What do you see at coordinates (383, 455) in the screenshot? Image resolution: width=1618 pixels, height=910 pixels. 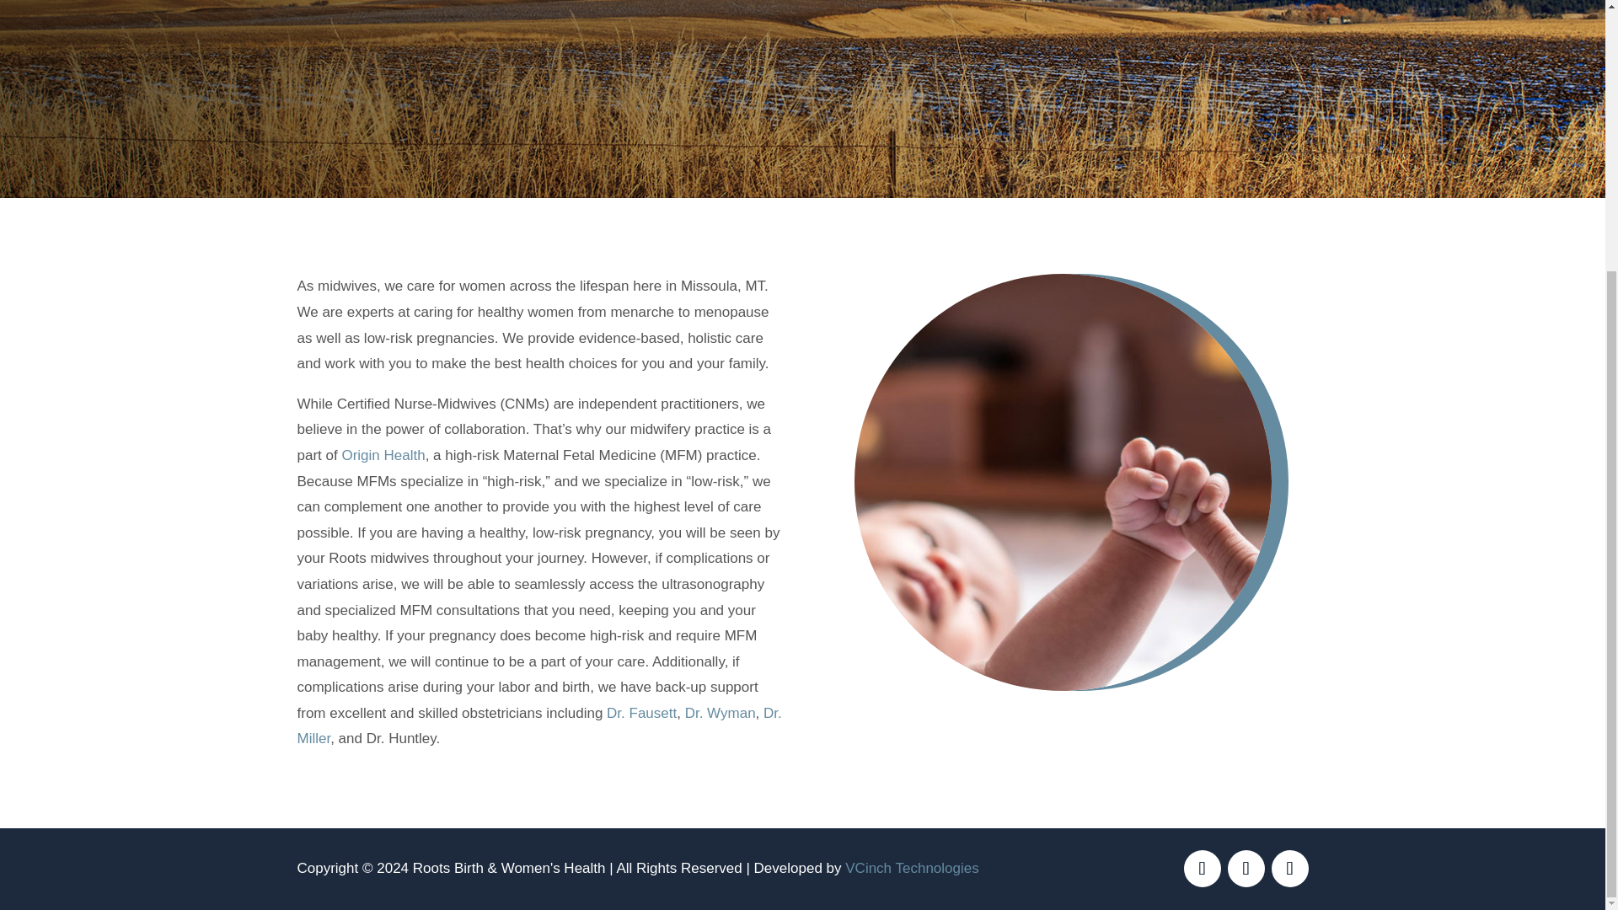 I see `Origin Health` at bounding box center [383, 455].